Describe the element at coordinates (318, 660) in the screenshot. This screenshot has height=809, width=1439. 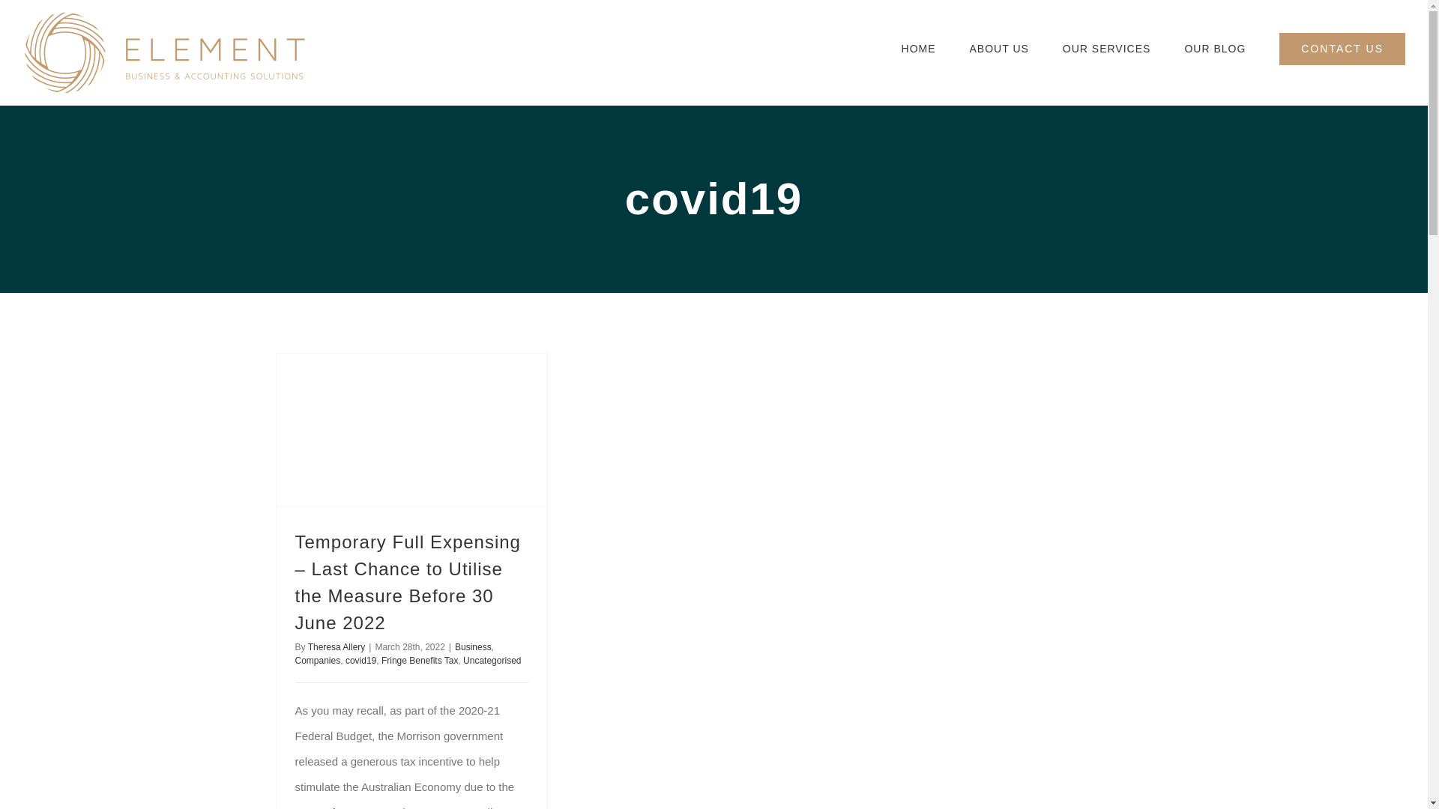
I see `Companies` at that location.